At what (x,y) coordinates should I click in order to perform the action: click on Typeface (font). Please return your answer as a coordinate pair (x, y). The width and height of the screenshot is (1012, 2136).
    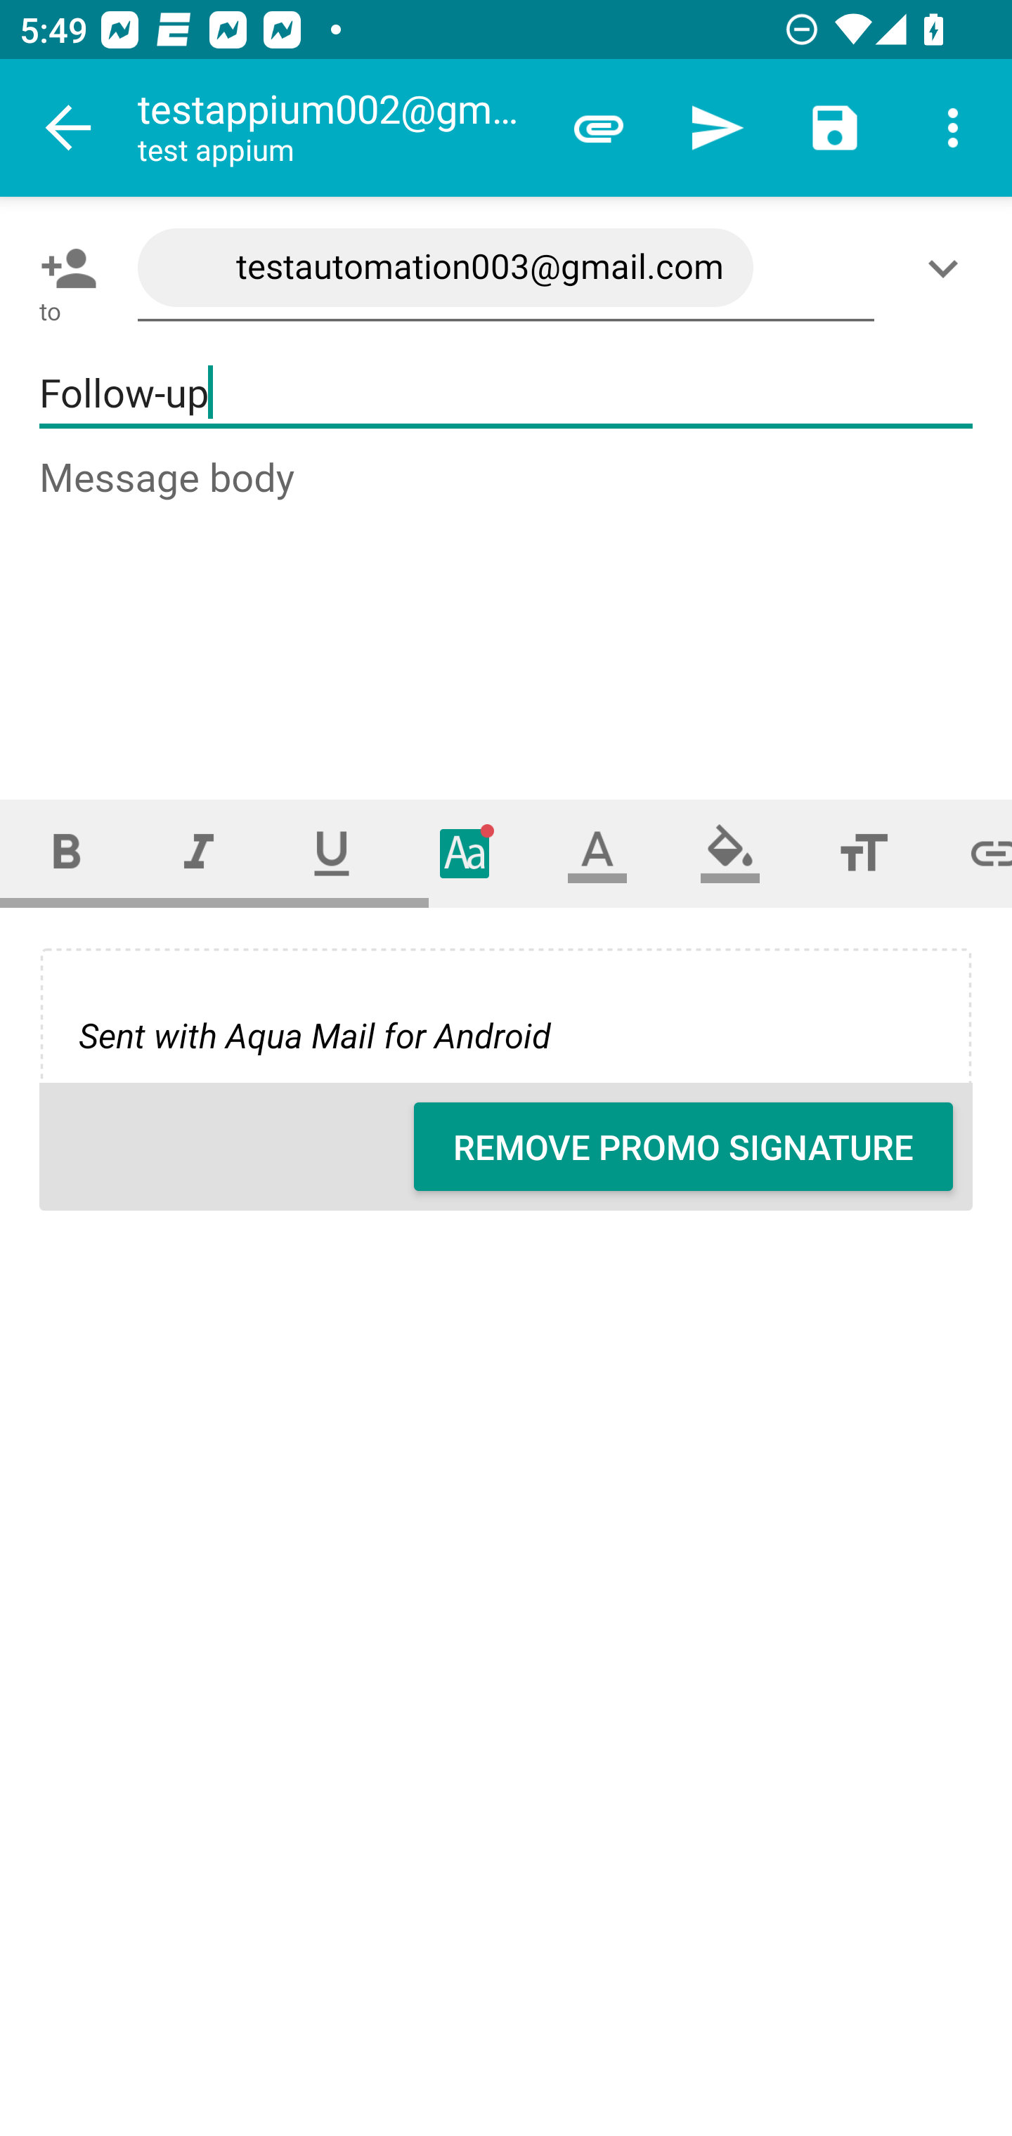
    Looking at the image, I should click on (465, 853).